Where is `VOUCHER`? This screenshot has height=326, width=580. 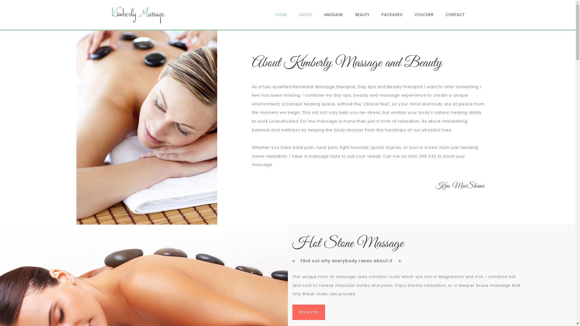 VOUCHER is located at coordinates (424, 14).